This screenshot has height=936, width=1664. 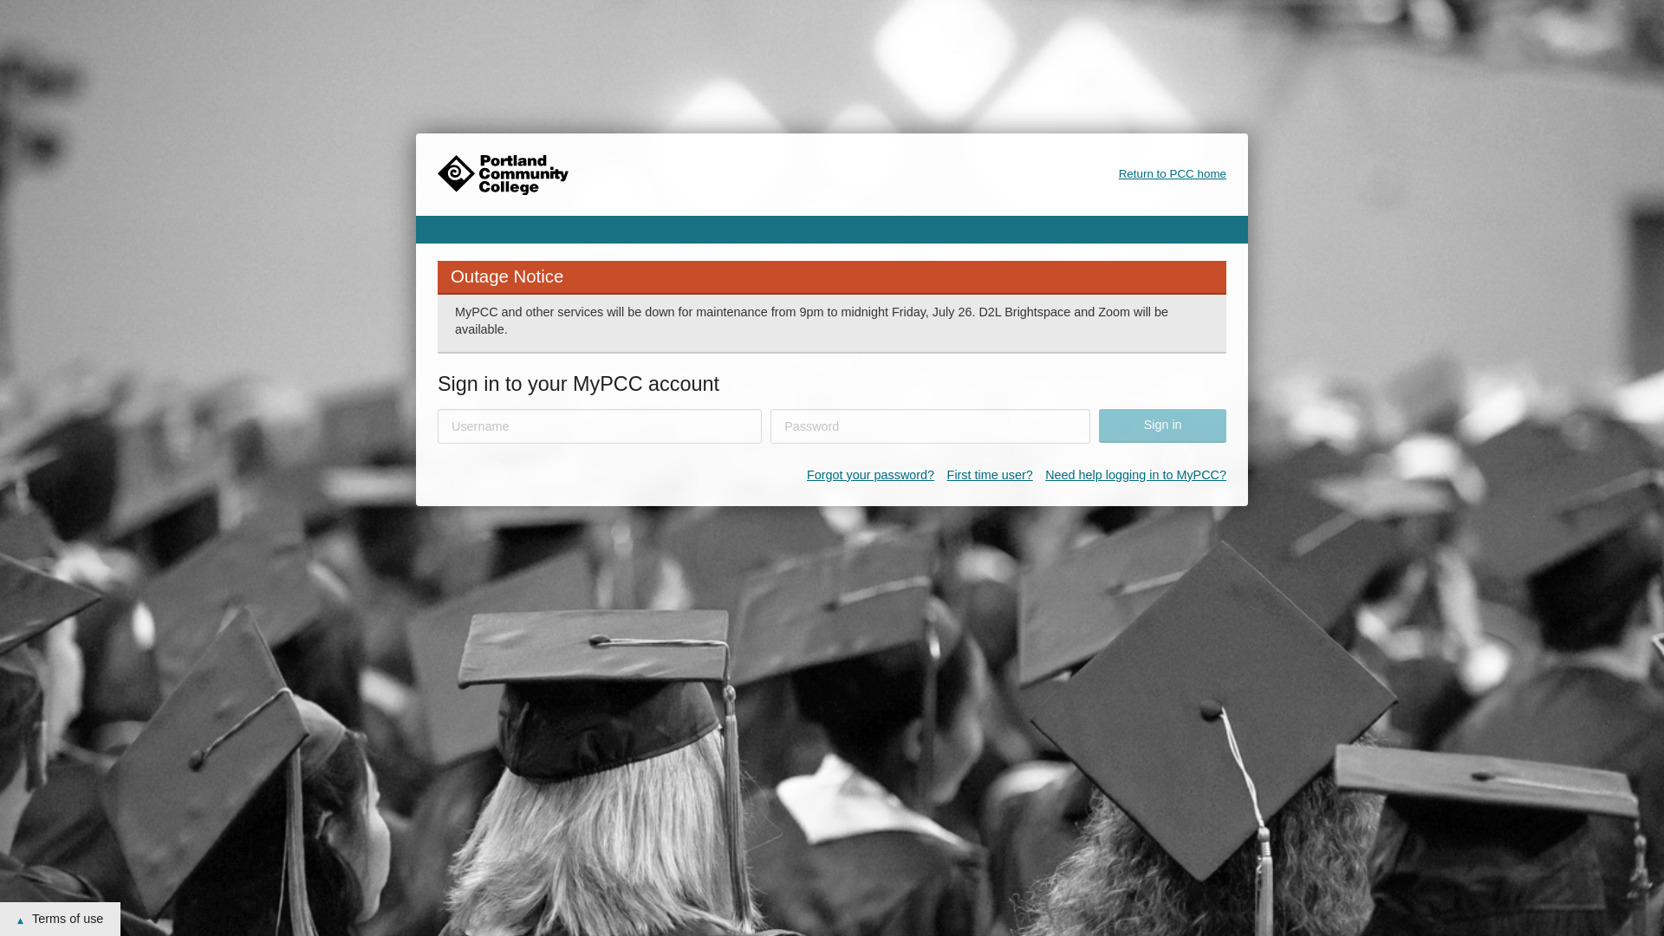 I want to click on Return to PCC home, so click(x=1172, y=173).